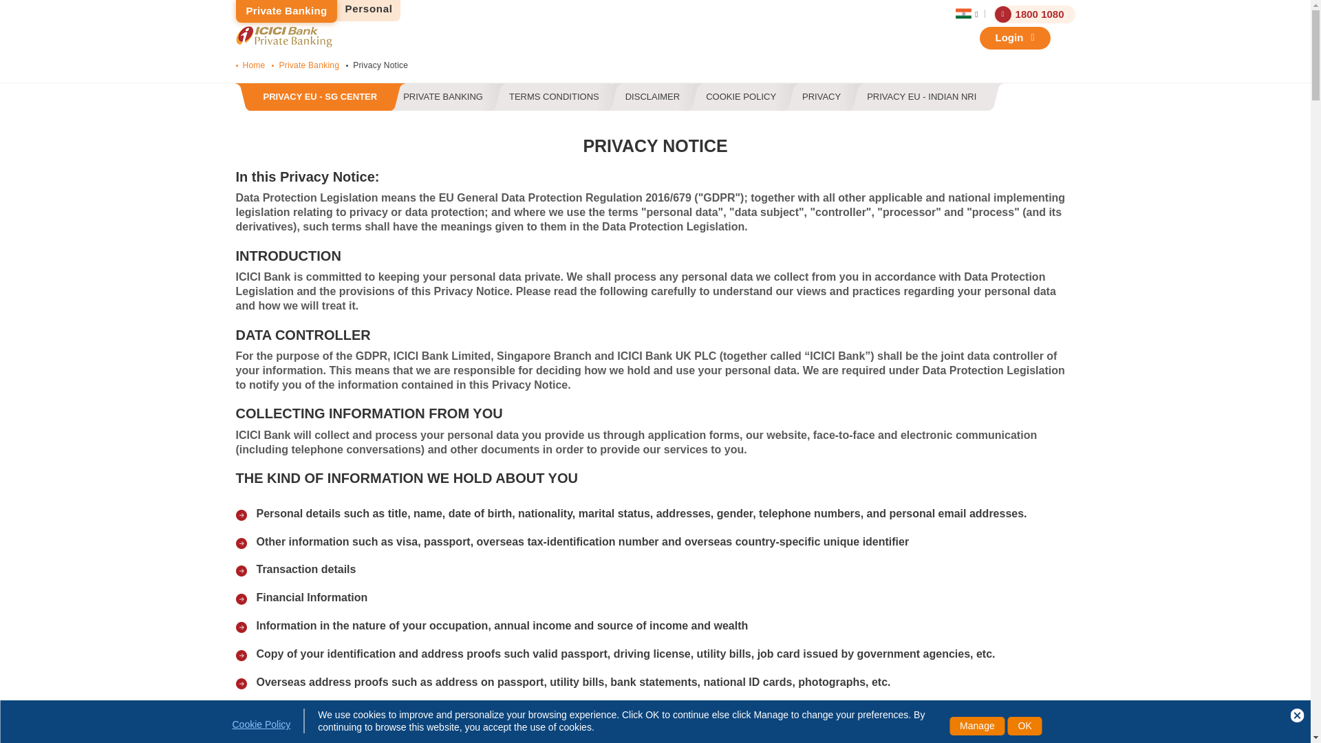  Describe the element at coordinates (741, 97) in the screenshot. I see `COOKIE POLICY` at that location.